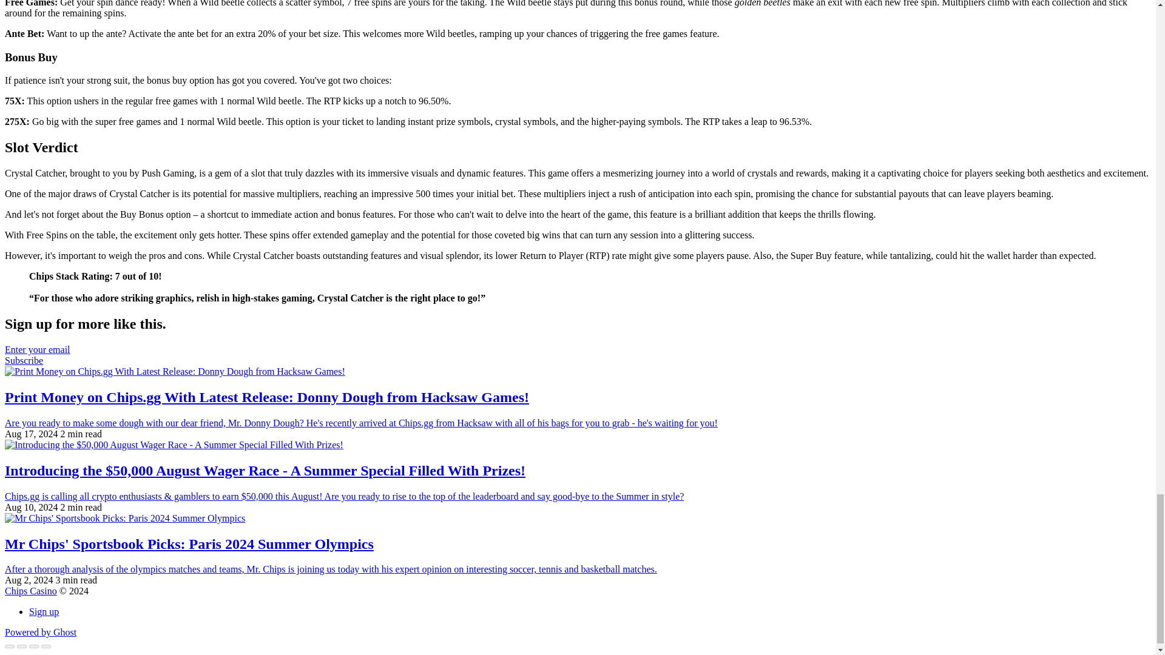 The width and height of the screenshot is (1165, 655). What do you see at coordinates (44, 611) in the screenshot?
I see `Sign up` at bounding box center [44, 611].